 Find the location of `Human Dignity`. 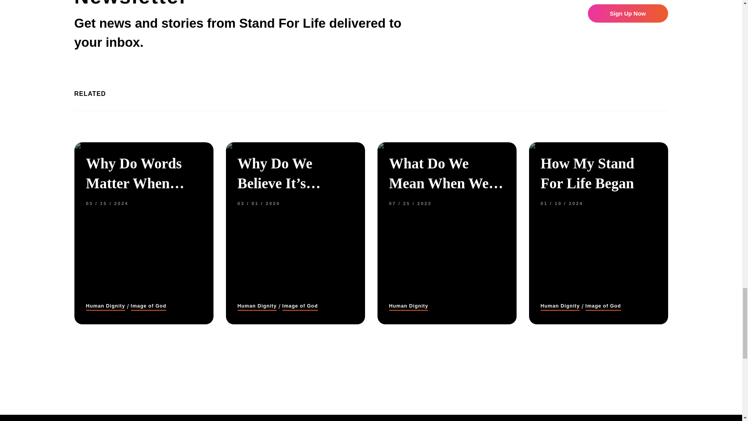

Human Dignity is located at coordinates (408, 306).